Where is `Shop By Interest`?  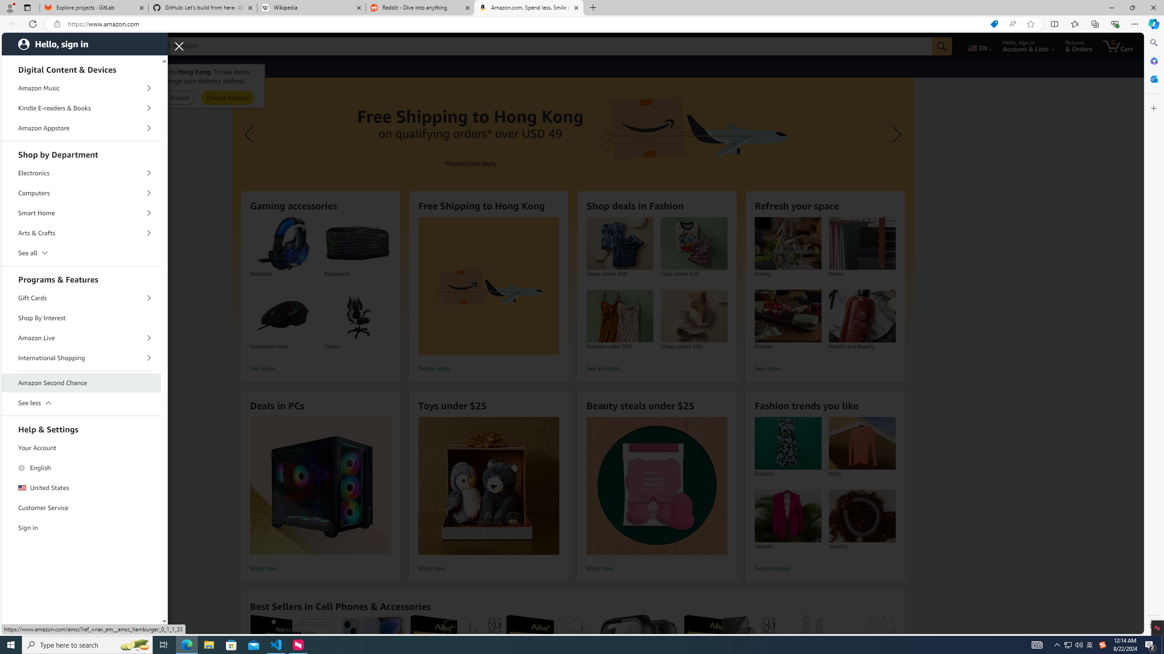
Shop By Interest is located at coordinates (81, 318).